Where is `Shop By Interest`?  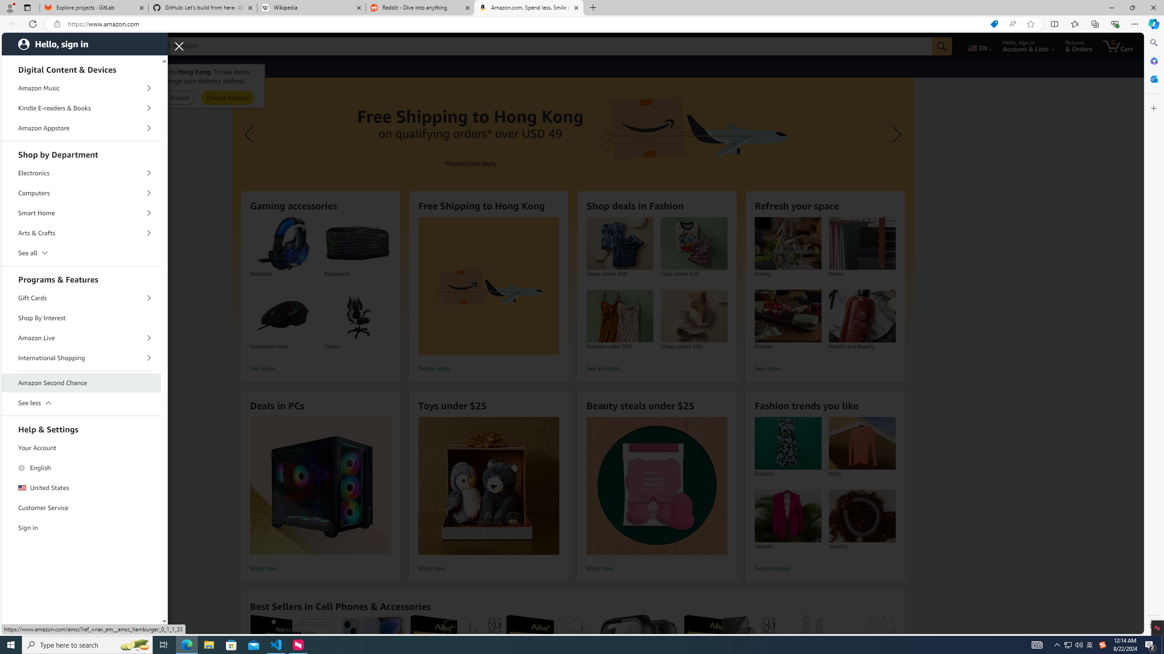
Shop By Interest is located at coordinates (81, 318).